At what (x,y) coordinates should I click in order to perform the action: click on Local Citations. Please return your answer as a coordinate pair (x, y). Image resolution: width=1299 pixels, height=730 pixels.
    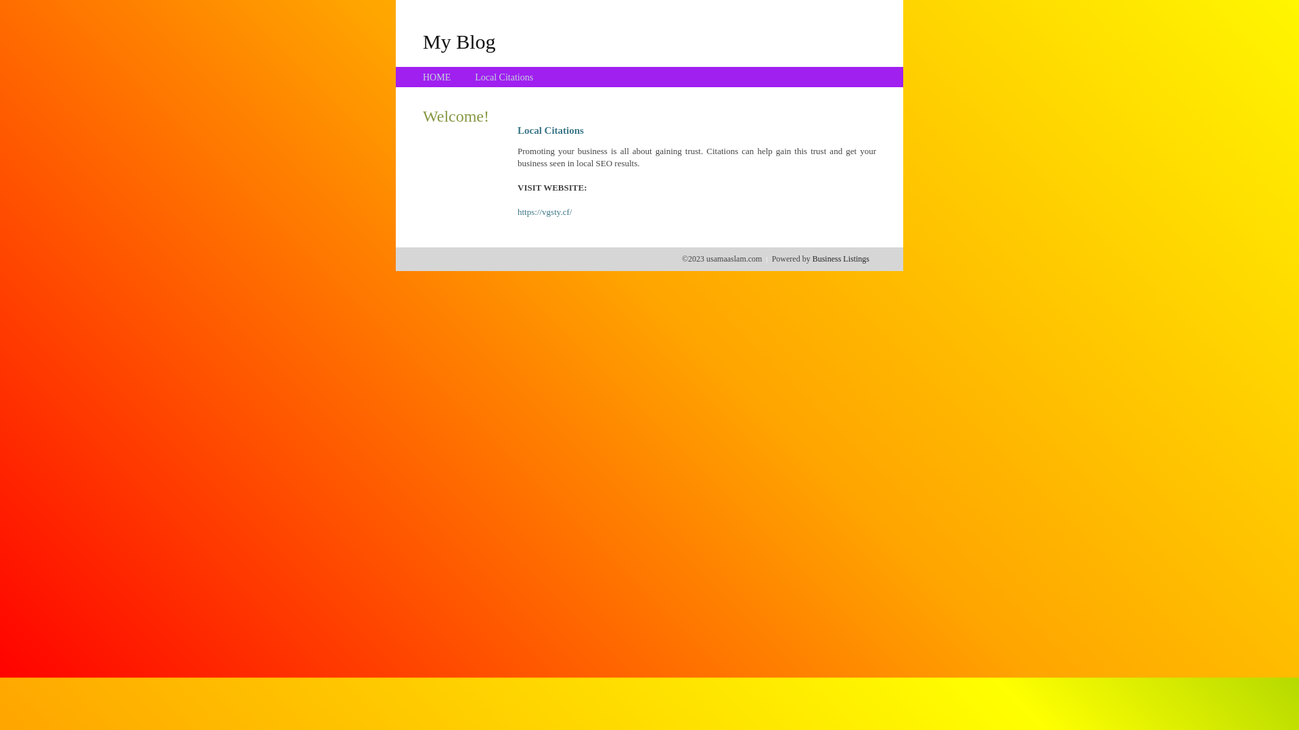
    Looking at the image, I should click on (504, 77).